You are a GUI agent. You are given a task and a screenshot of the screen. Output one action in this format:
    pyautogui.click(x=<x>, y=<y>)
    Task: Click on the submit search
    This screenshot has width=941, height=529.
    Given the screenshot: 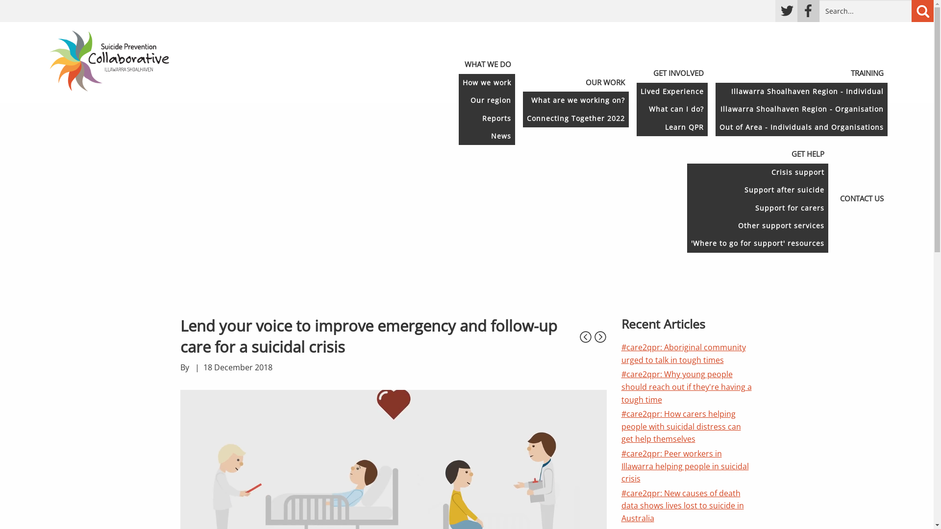 What is the action you would take?
    pyautogui.click(x=922, y=11)
    